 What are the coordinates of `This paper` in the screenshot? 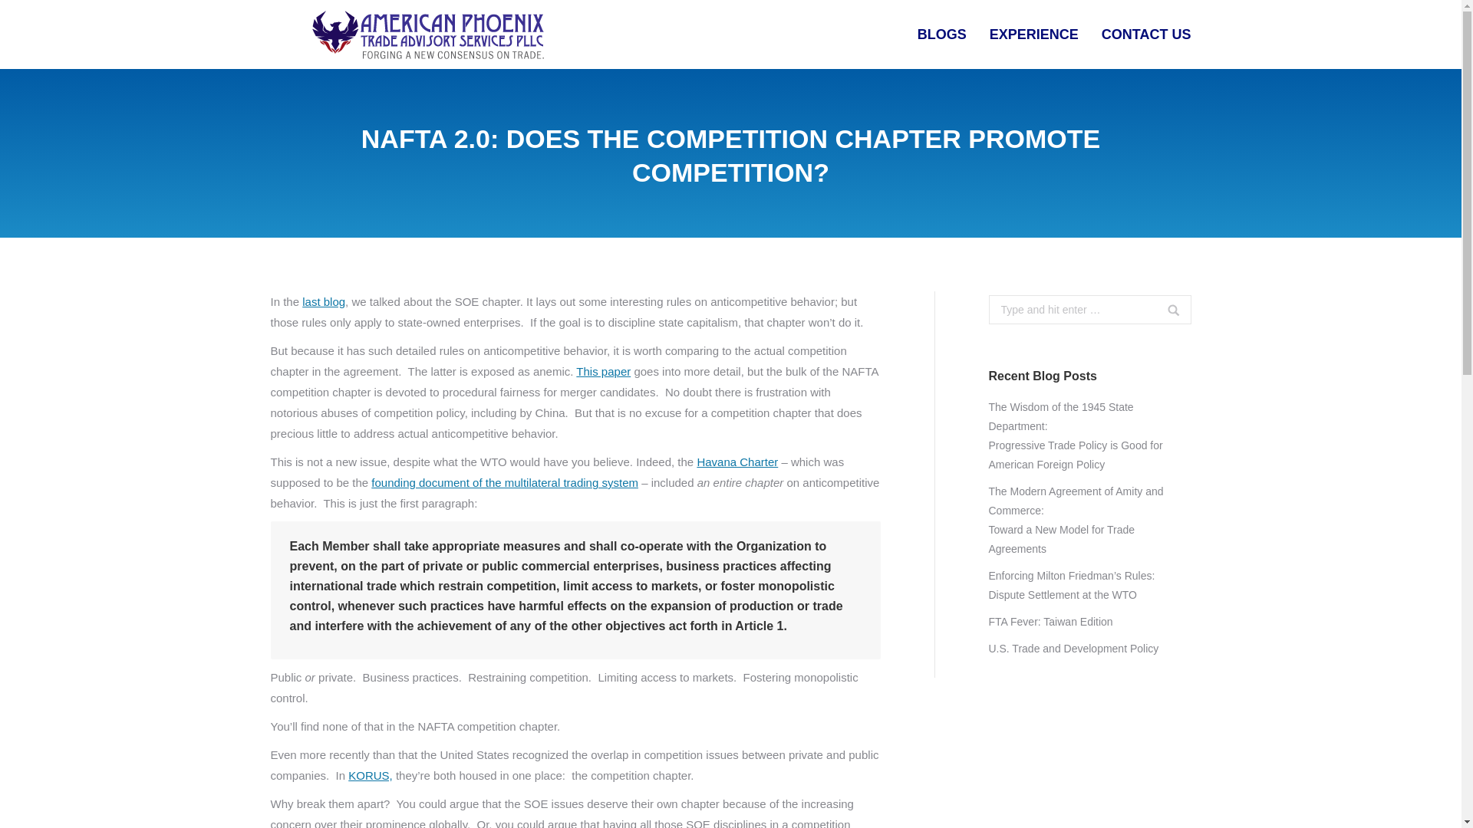 It's located at (603, 371).